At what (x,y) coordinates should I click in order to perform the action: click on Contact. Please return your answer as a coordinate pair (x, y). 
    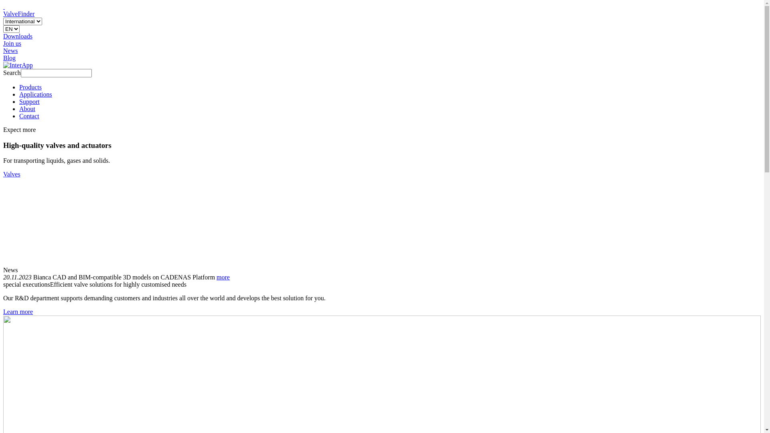
    Looking at the image, I should click on (29, 116).